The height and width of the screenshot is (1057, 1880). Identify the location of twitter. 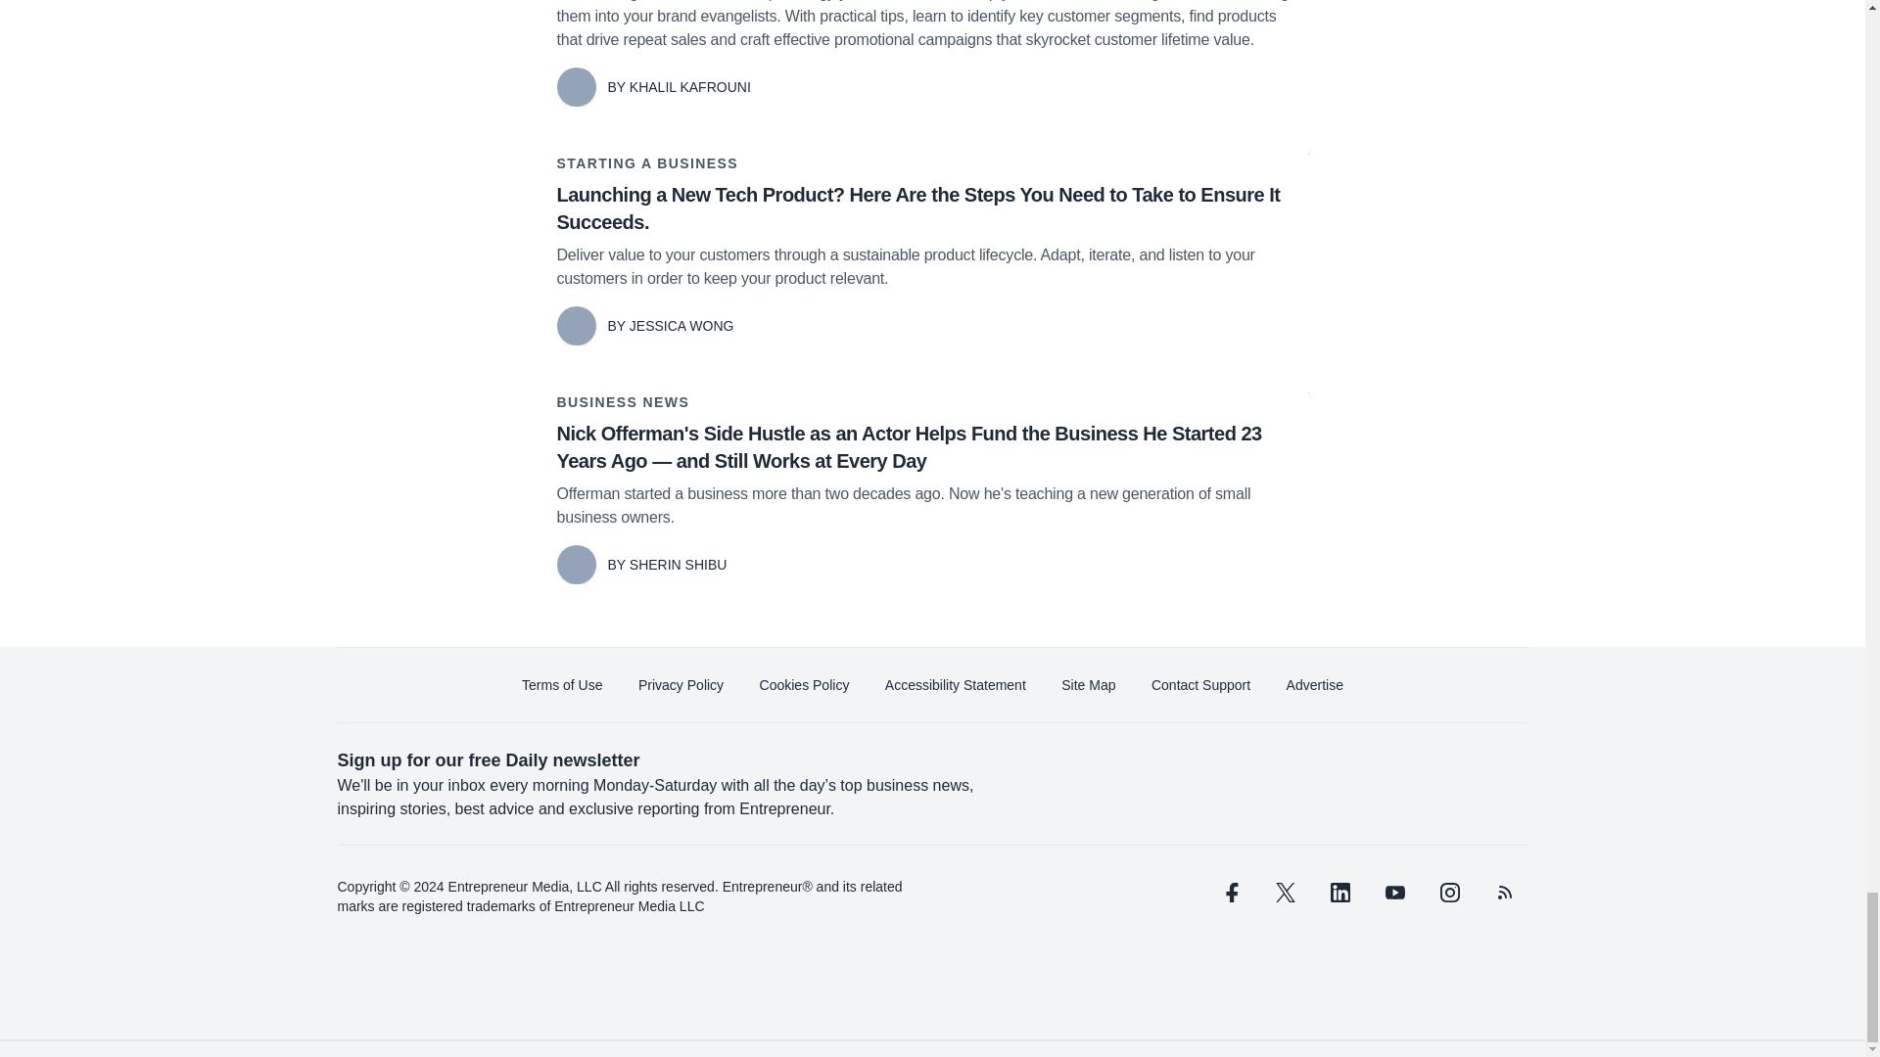
(1285, 893).